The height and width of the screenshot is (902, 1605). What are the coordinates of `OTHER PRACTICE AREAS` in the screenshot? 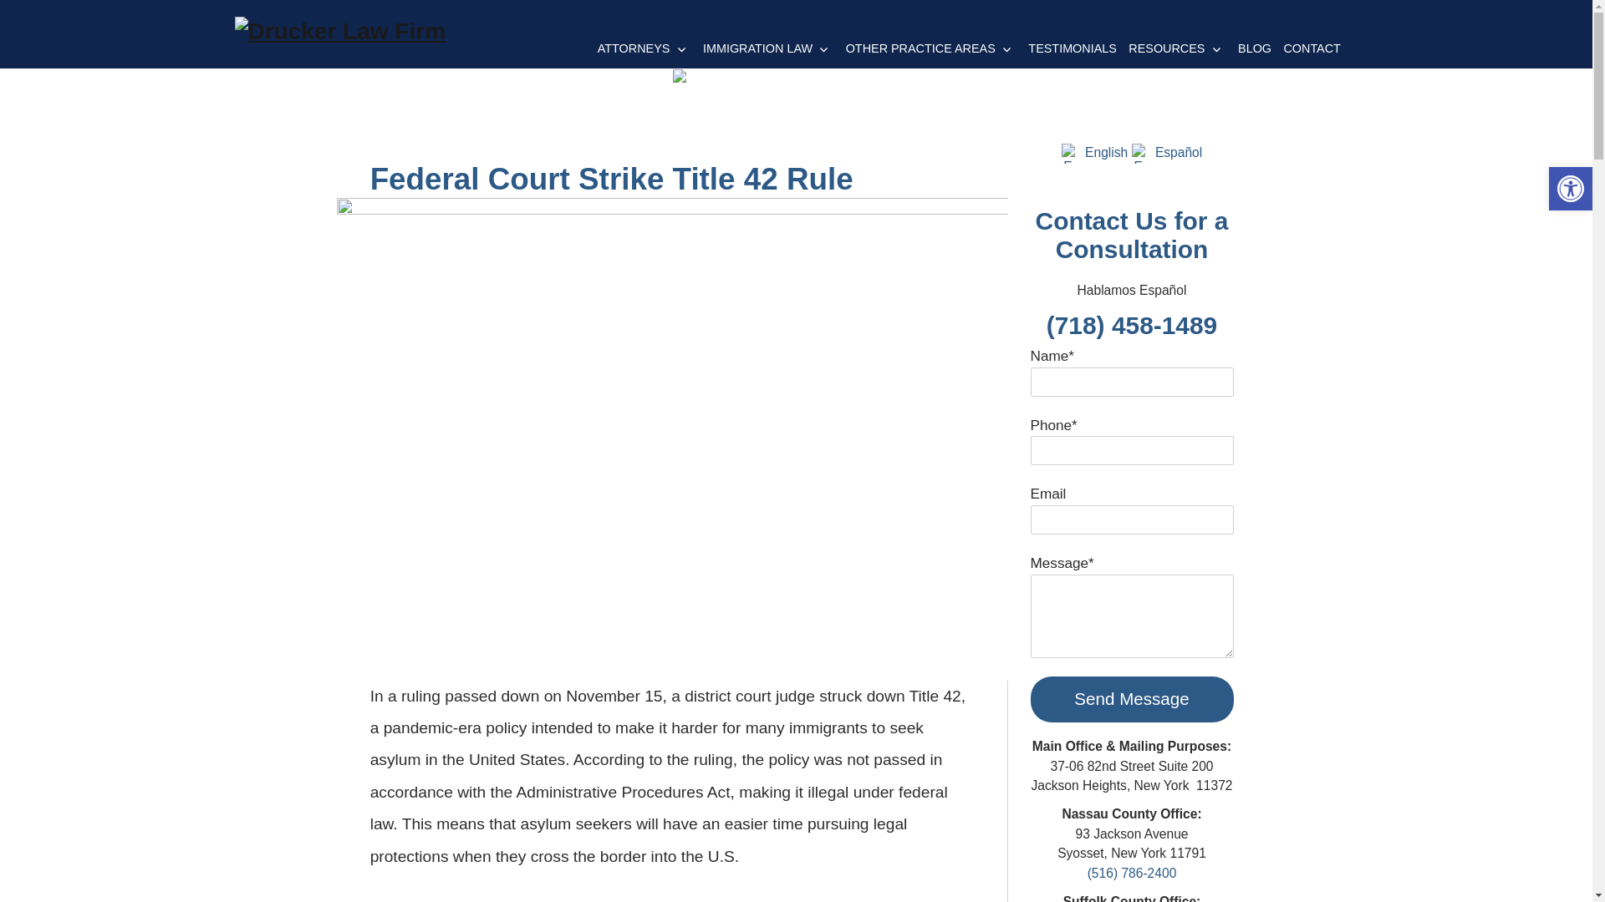 It's located at (931, 41).